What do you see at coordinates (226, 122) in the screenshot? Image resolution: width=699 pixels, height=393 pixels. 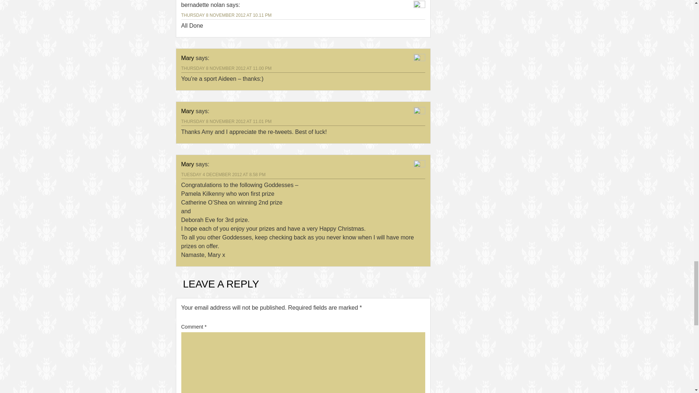 I see `THURSDAY 8 NOVEMBER 2012 AT 11.01 PM` at bounding box center [226, 122].